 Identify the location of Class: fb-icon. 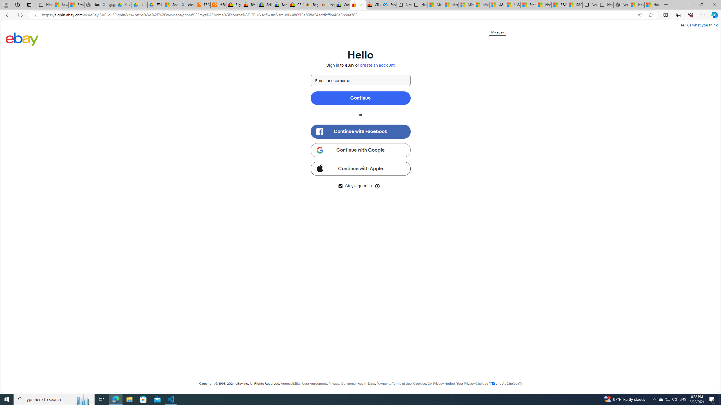
(319, 132).